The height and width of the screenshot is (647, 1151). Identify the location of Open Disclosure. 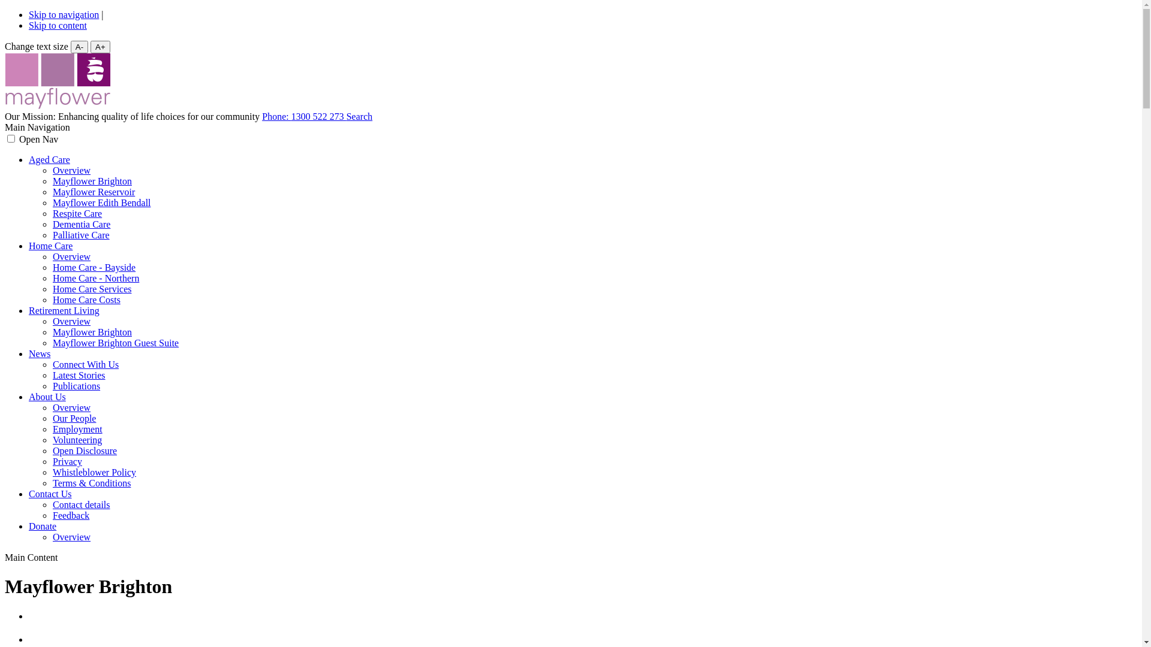
(85, 451).